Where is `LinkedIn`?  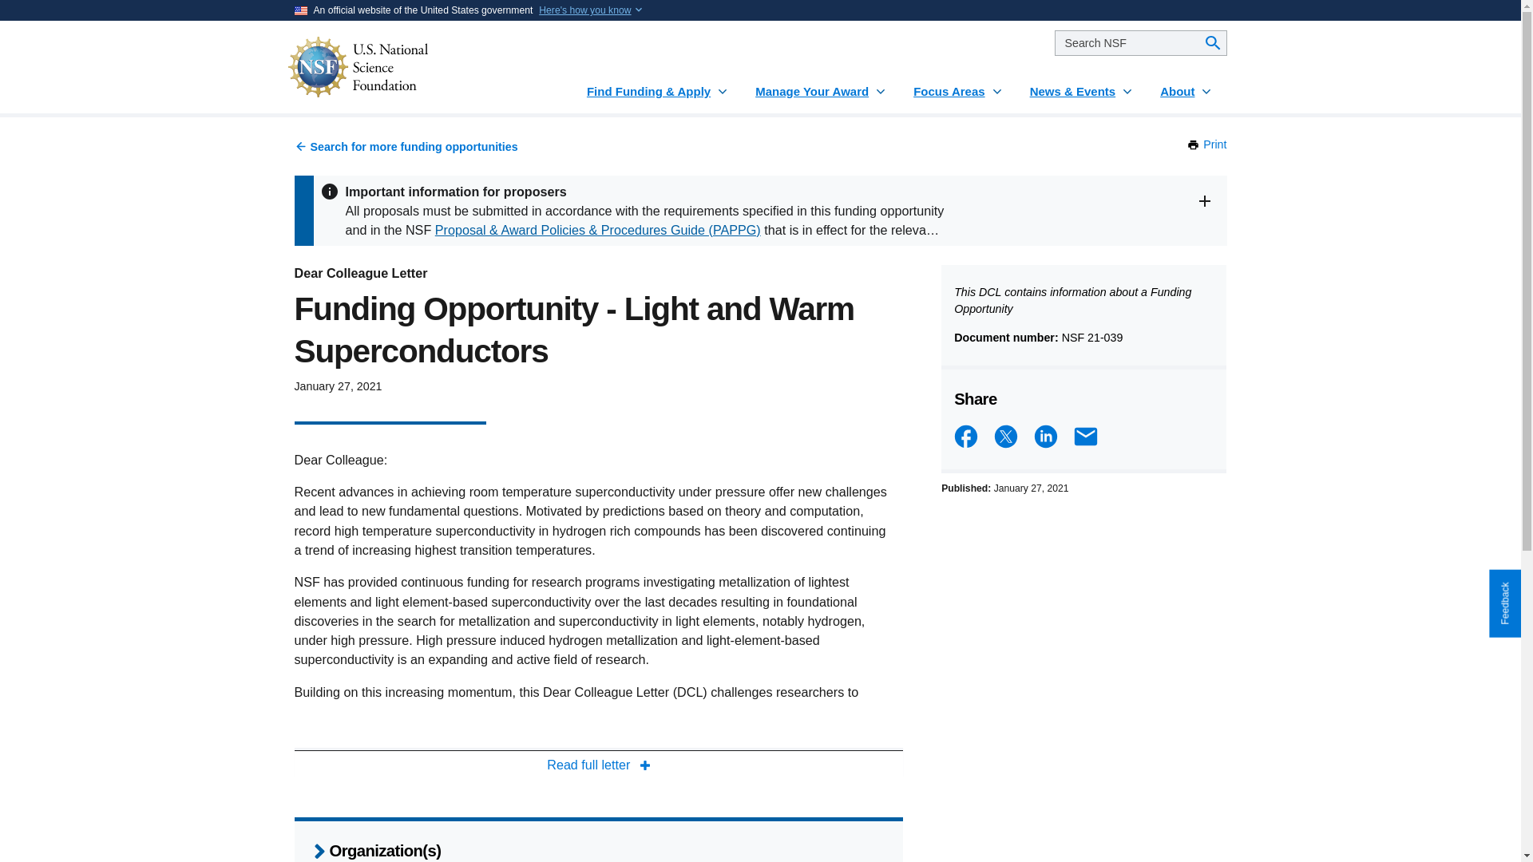
LinkedIn is located at coordinates (1206, 144).